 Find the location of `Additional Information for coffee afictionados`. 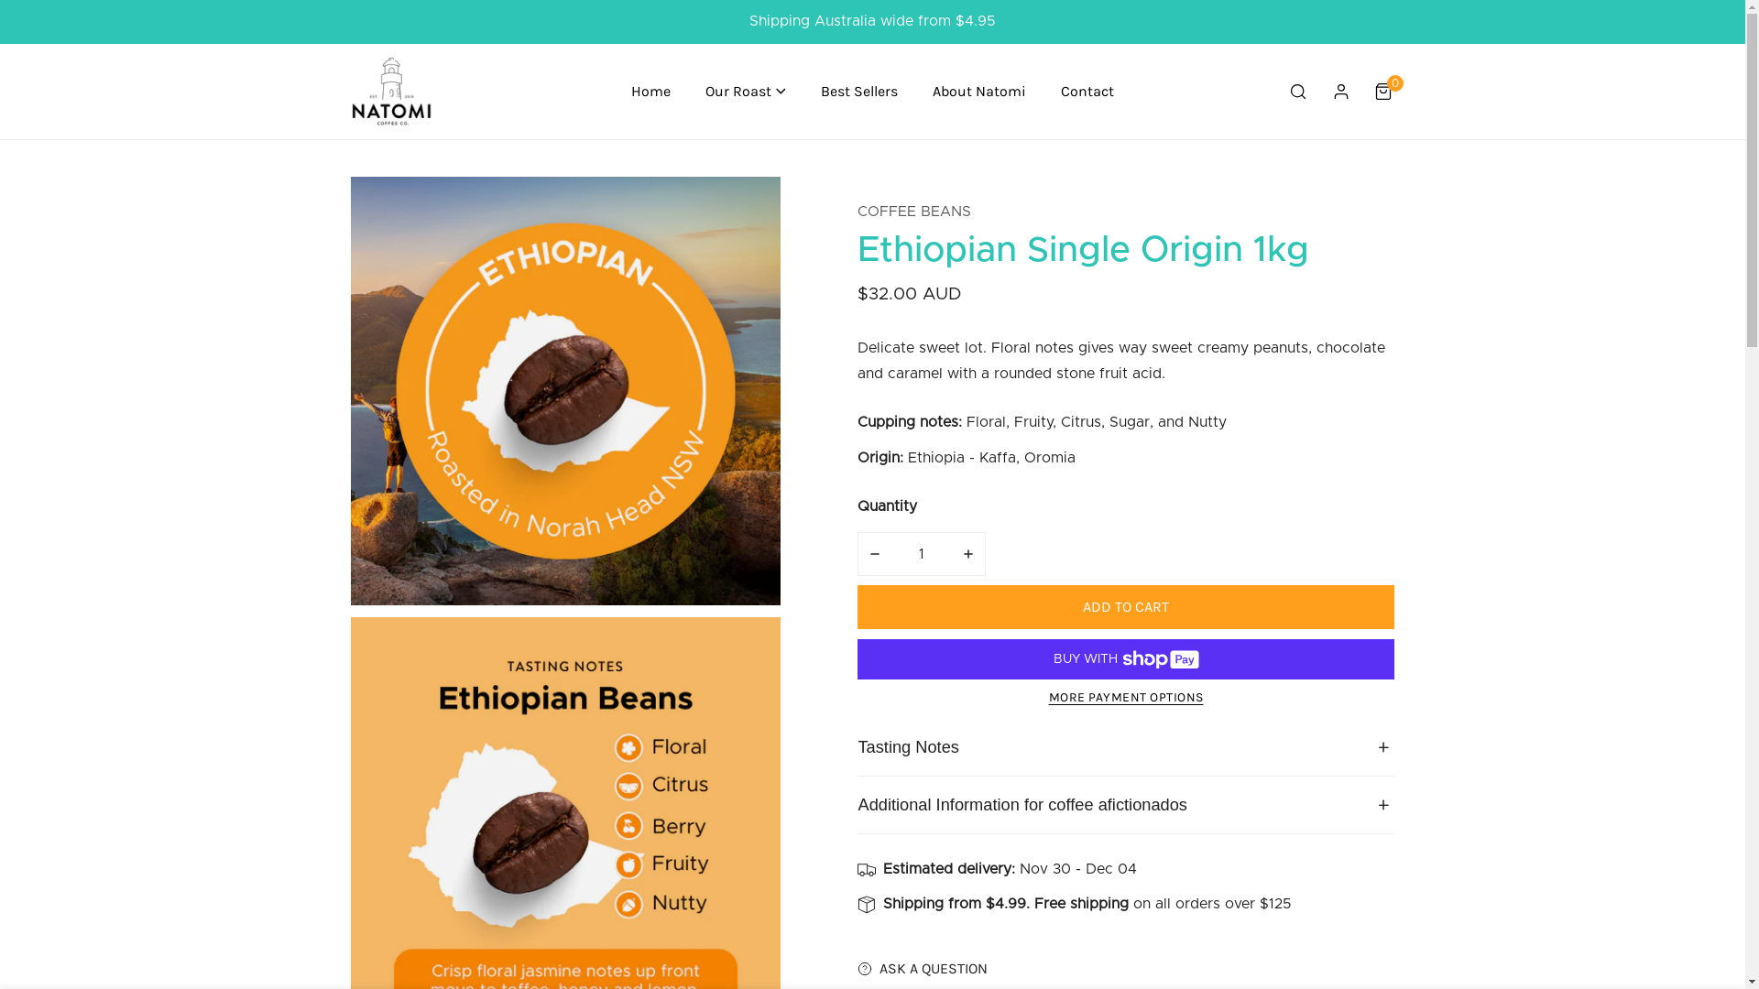

Additional Information for coffee afictionados is located at coordinates (1125, 806).